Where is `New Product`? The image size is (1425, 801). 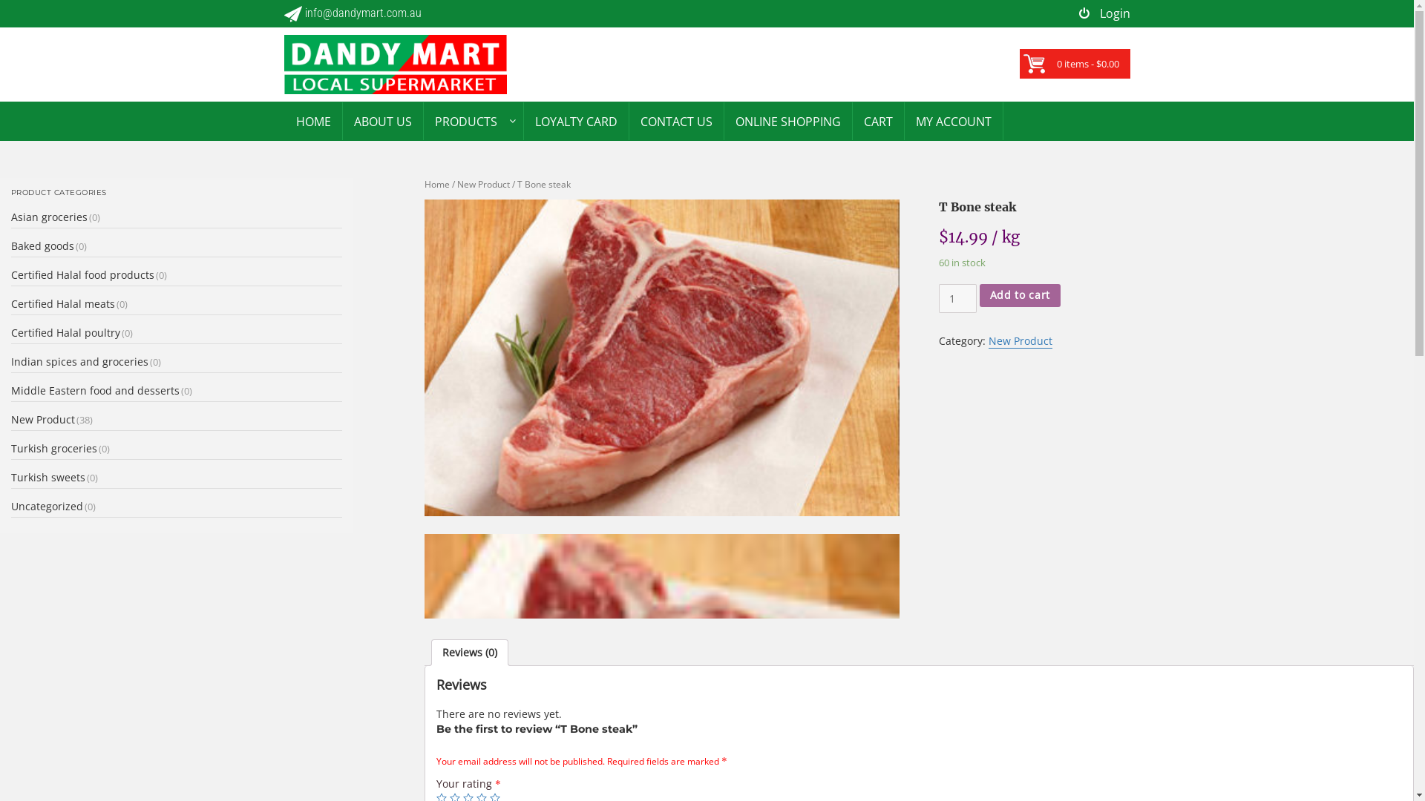 New Product is located at coordinates (43, 420).